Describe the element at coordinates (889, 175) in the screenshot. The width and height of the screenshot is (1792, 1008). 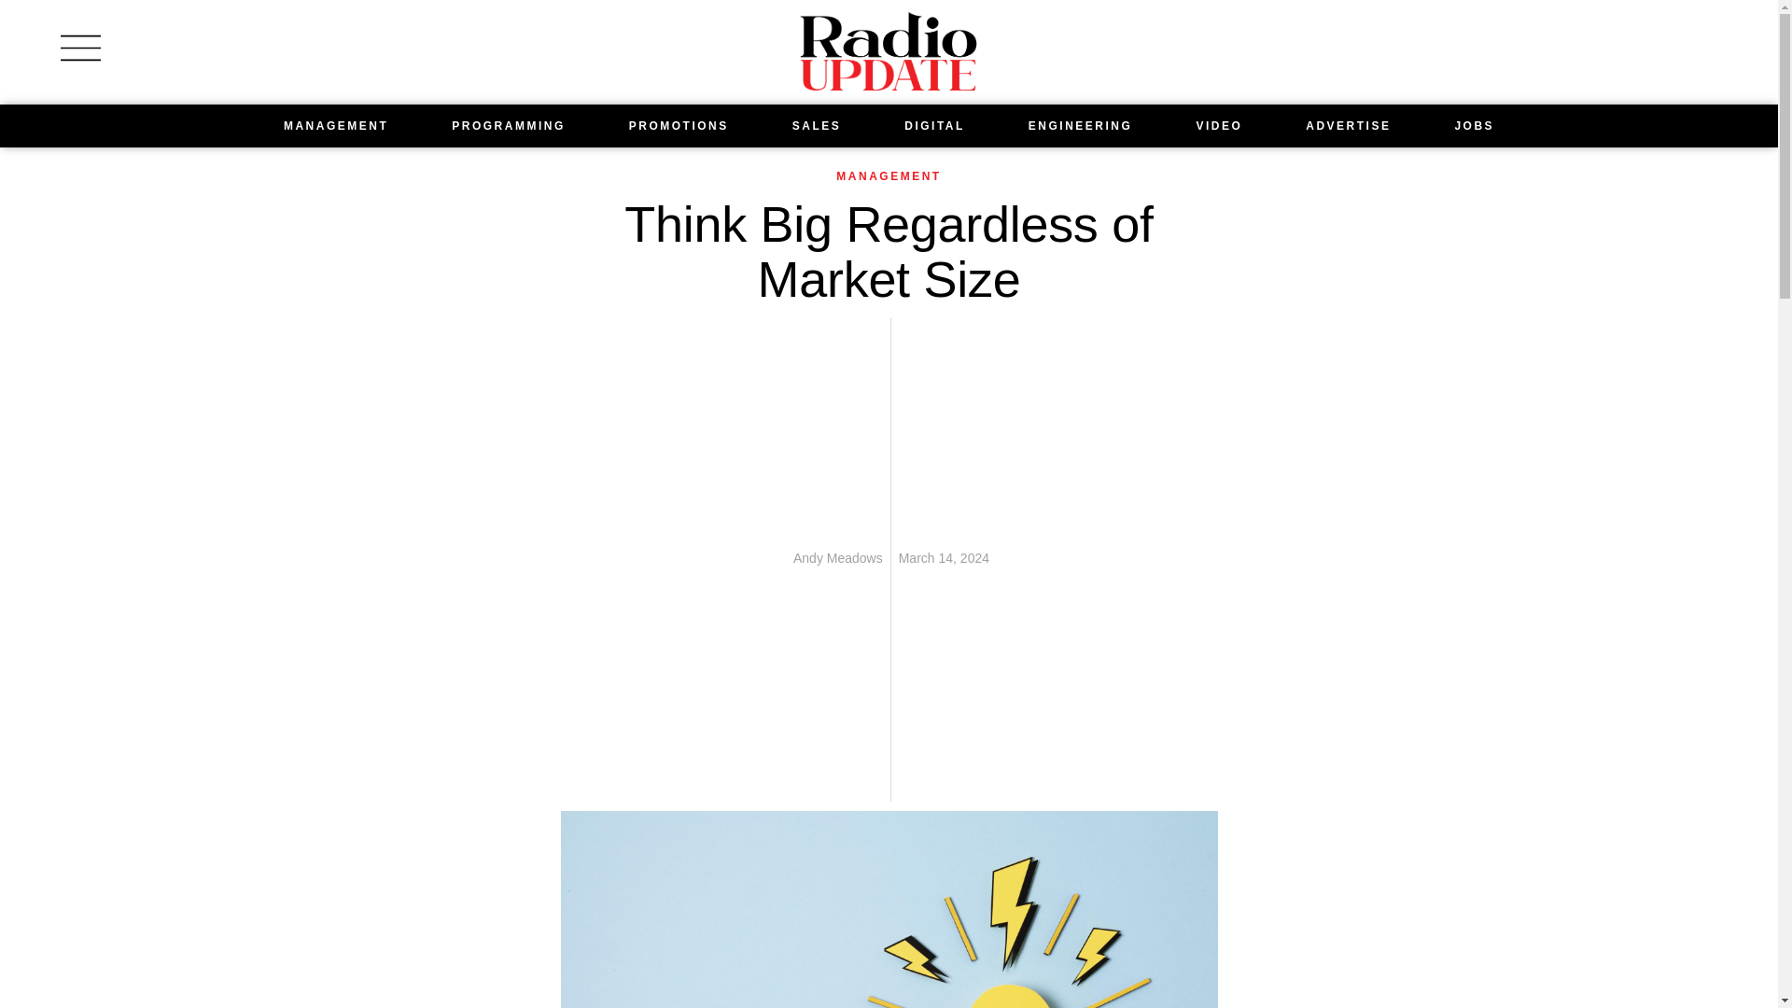
I see `MANAGEMENT` at that location.